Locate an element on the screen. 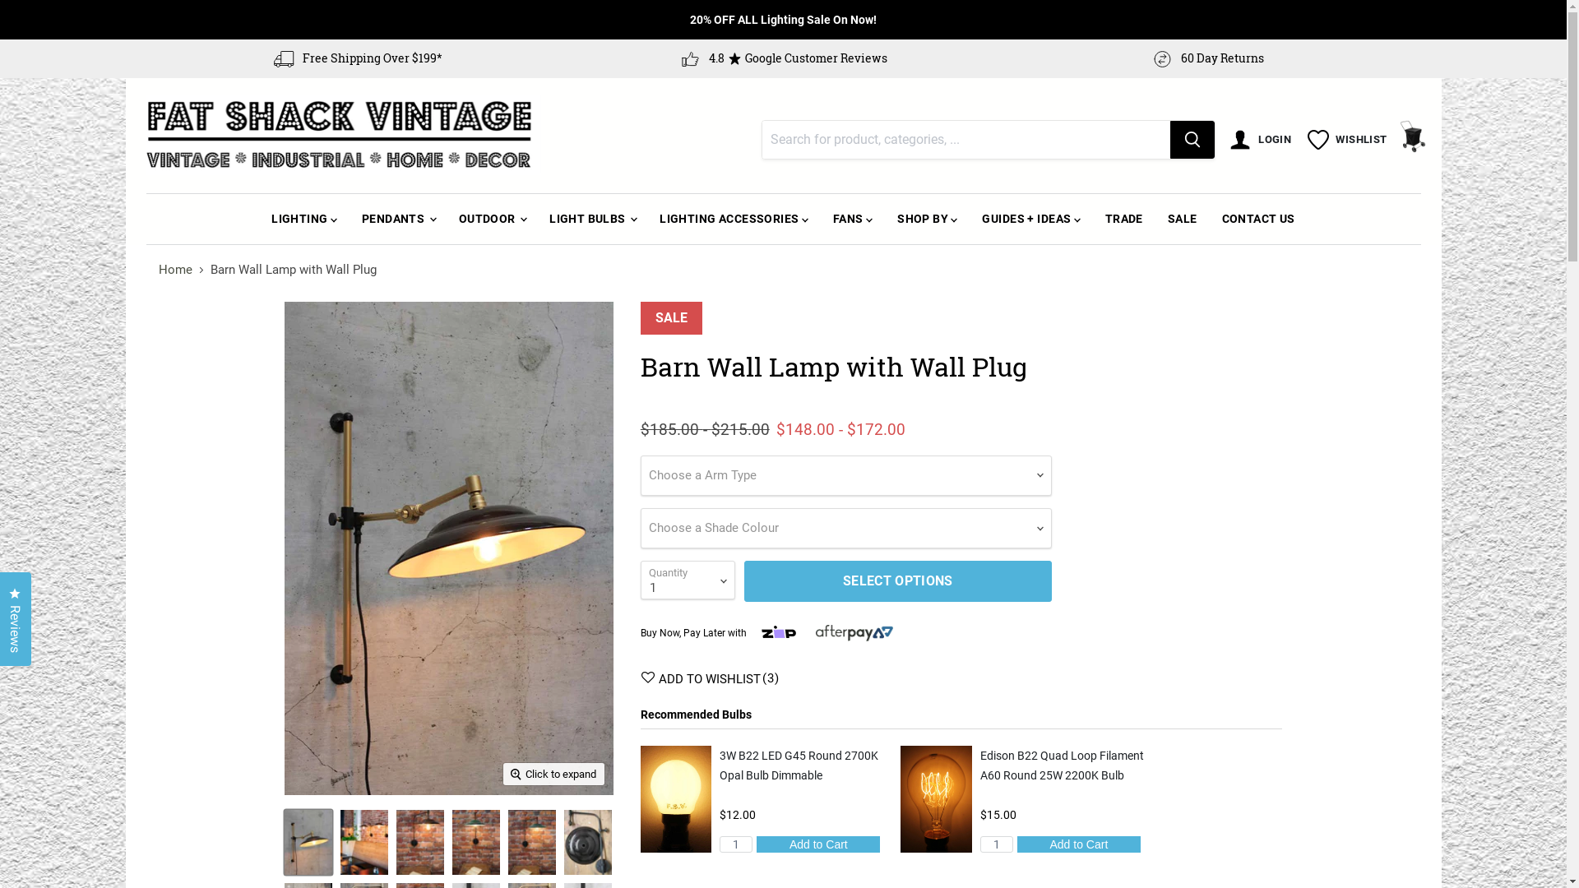 Image resolution: width=1579 pixels, height=888 pixels. Click to expand is located at coordinates (554, 775).